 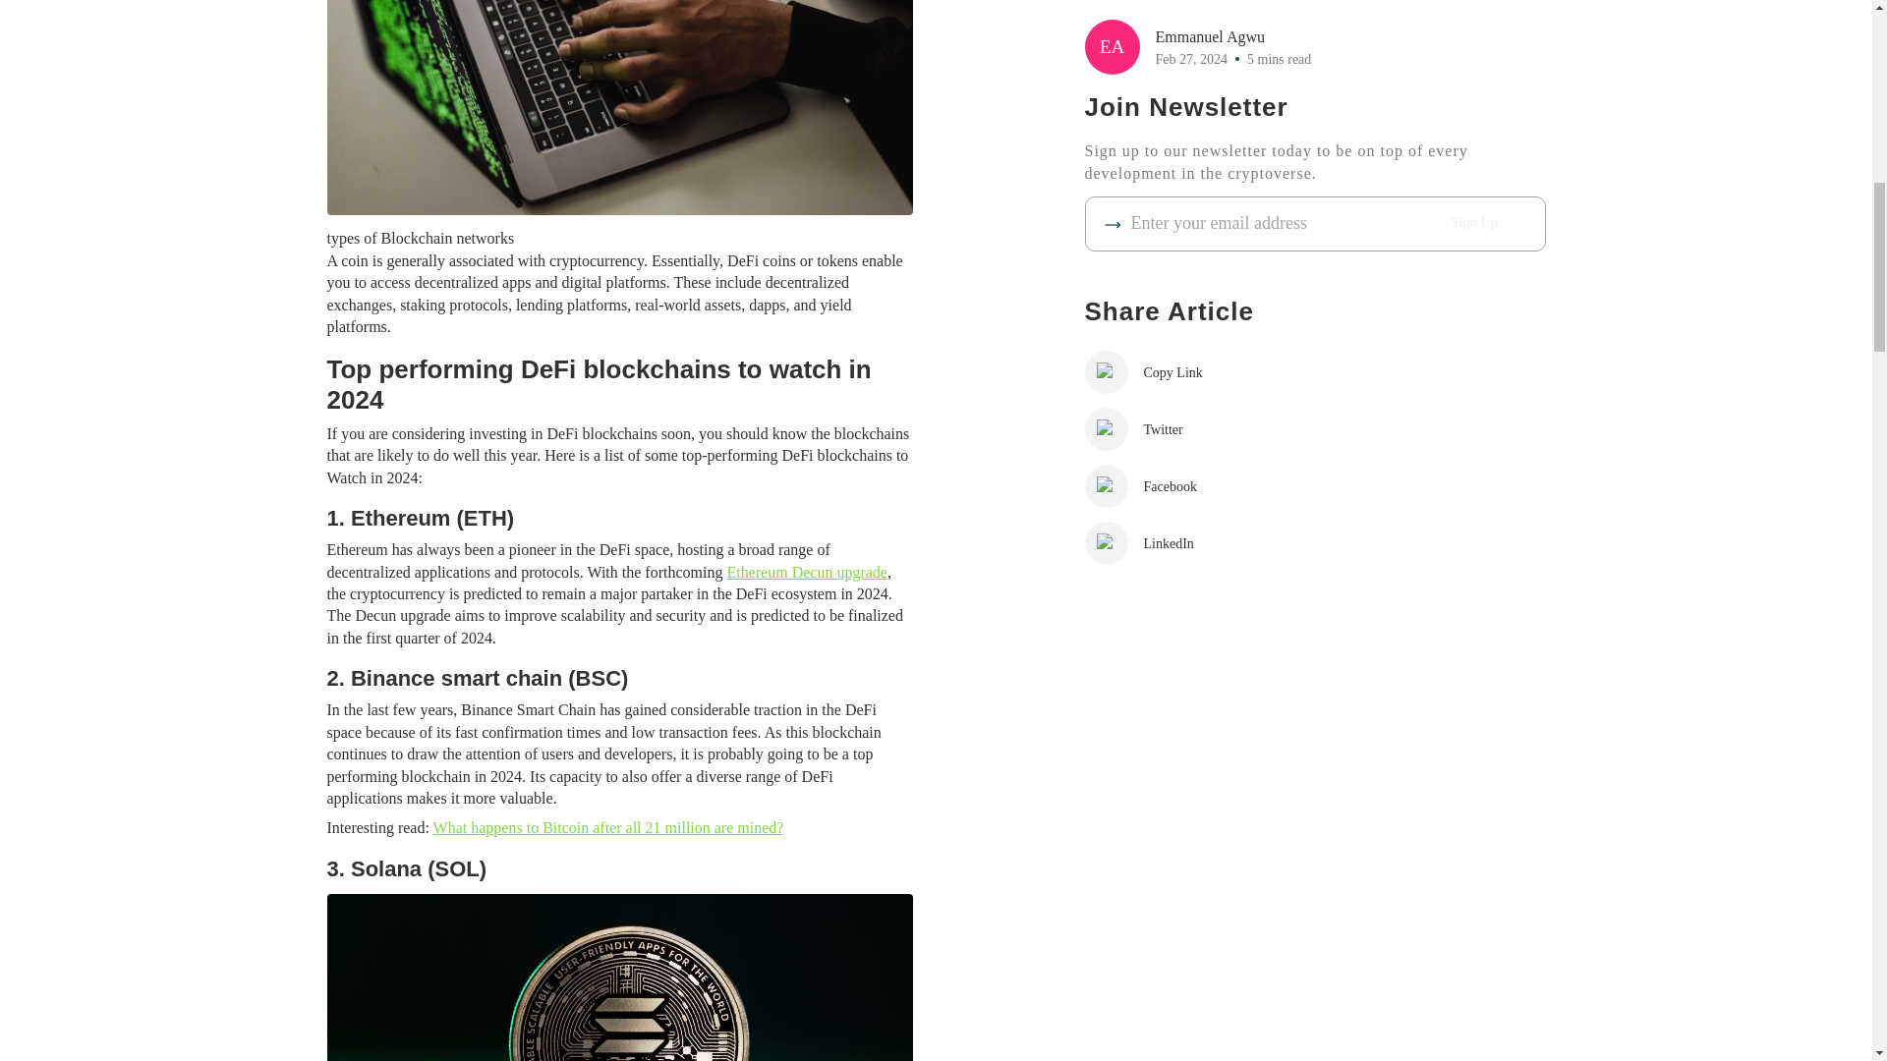 What do you see at coordinates (1173, 123) in the screenshot?
I see `LinkedIn` at bounding box center [1173, 123].